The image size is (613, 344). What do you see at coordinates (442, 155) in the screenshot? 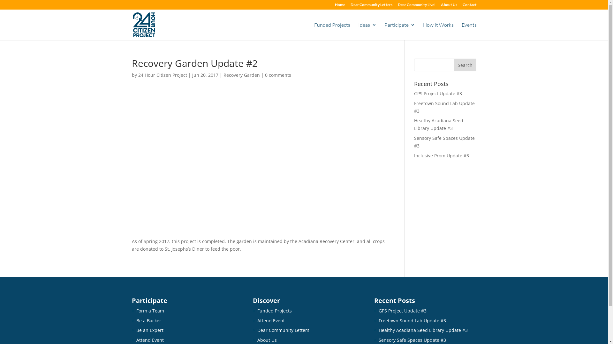
I see `Inclusive Prom Update #3` at bounding box center [442, 155].